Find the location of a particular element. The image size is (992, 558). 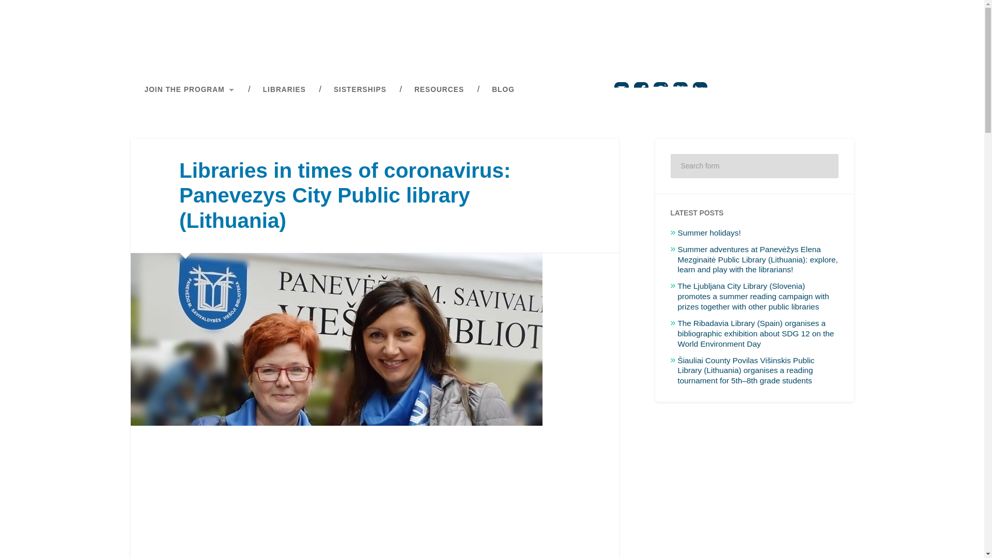

Go to Facebook is located at coordinates (640, 94).